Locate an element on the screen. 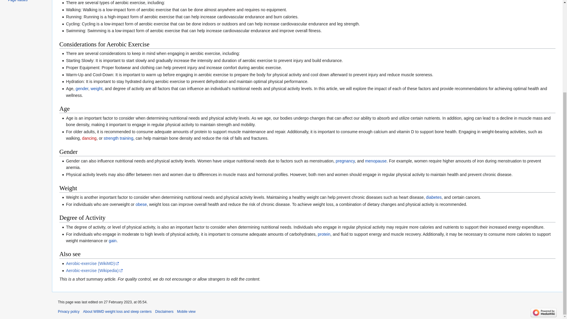 This screenshot has height=319, width=567. gain is located at coordinates (112, 240).